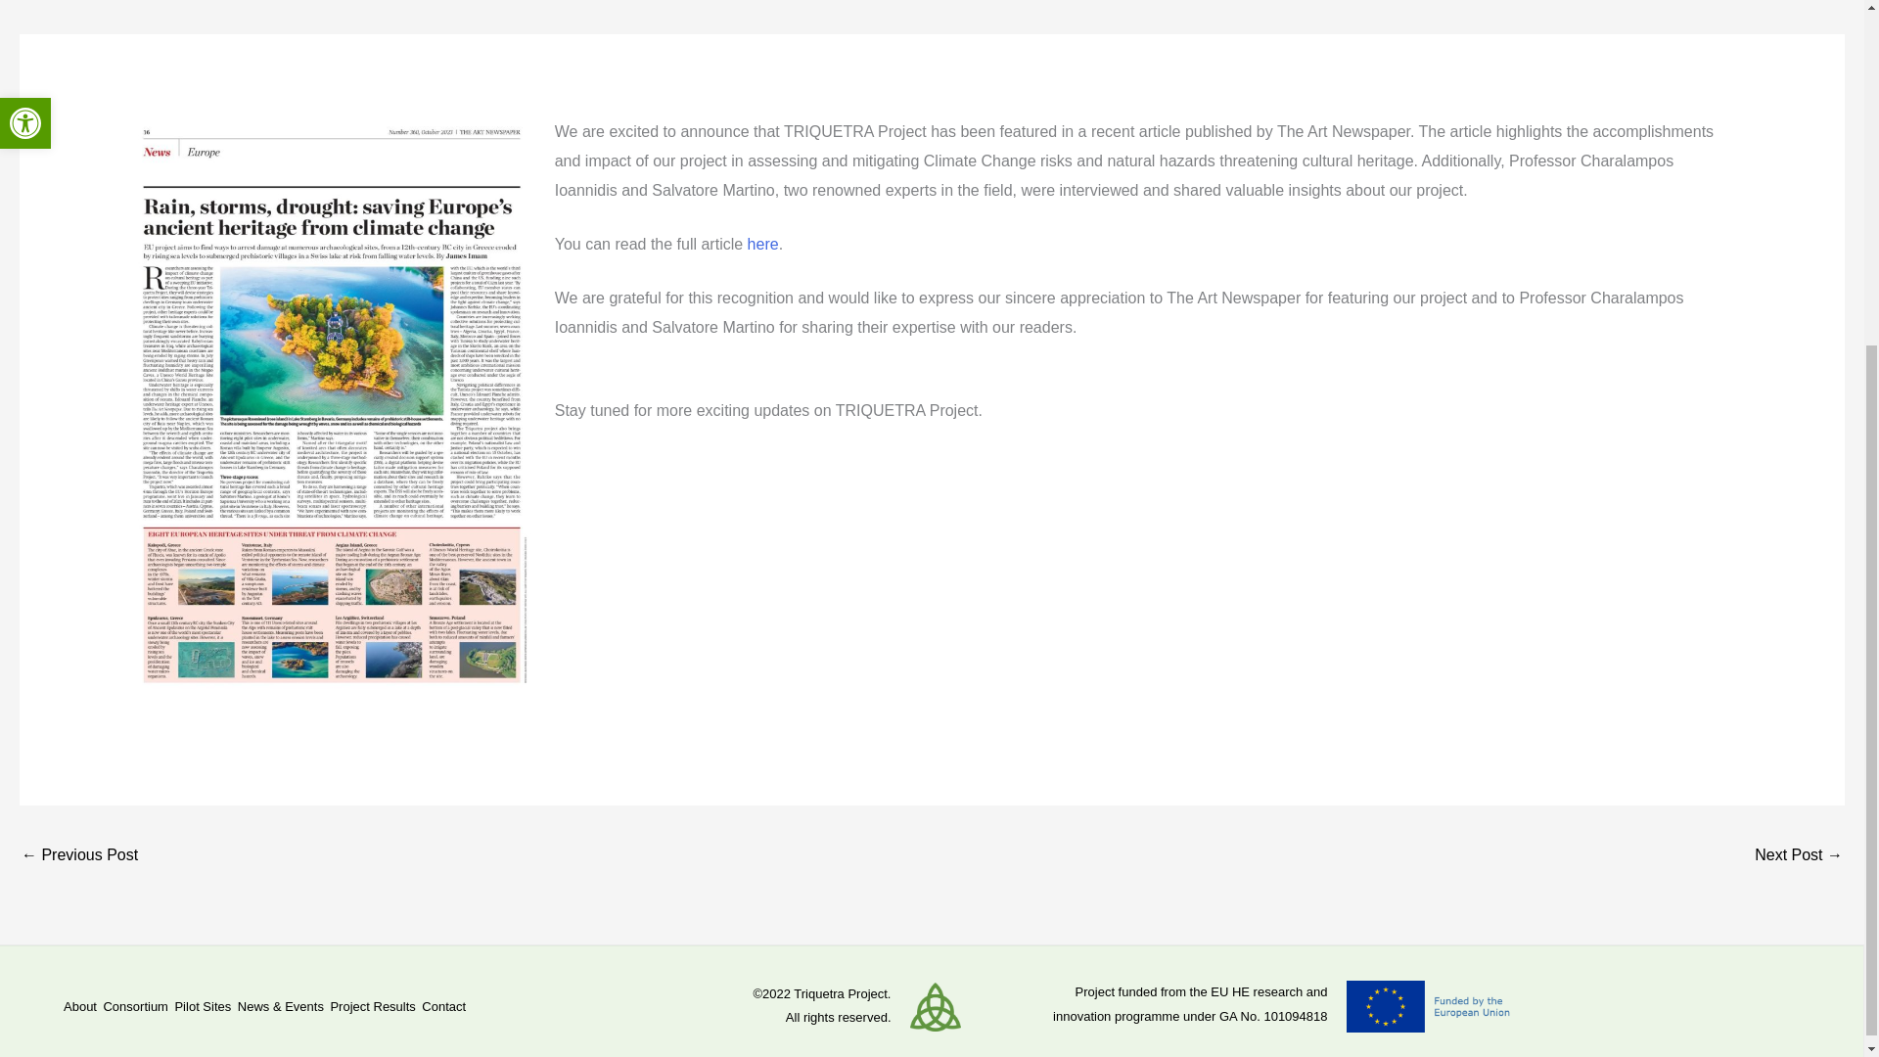 This screenshot has width=1879, height=1057. Describe the element at coordinates (206, 1007) in the screenshot. I see `Pilot Sites` at that location.